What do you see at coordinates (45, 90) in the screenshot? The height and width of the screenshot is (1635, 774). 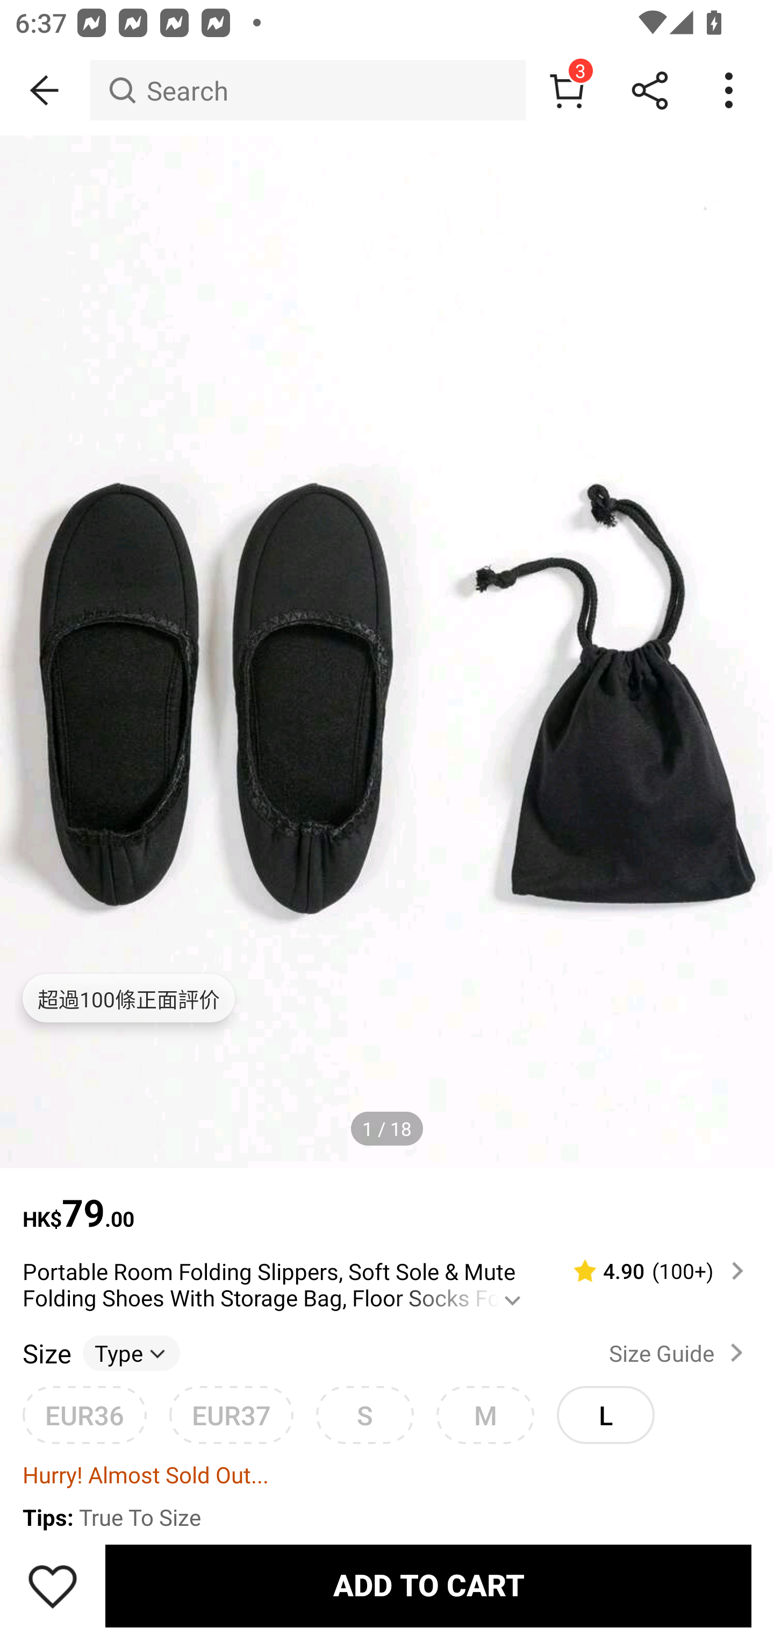 I see `BACK` at bounding box center [45, 90].